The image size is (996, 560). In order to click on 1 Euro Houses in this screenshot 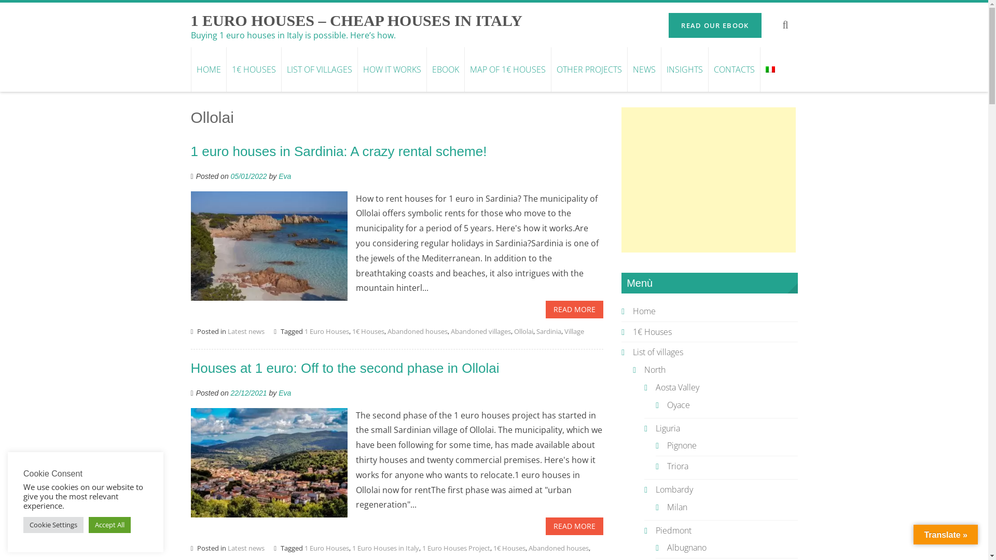, I will do `click(327, 331)`.